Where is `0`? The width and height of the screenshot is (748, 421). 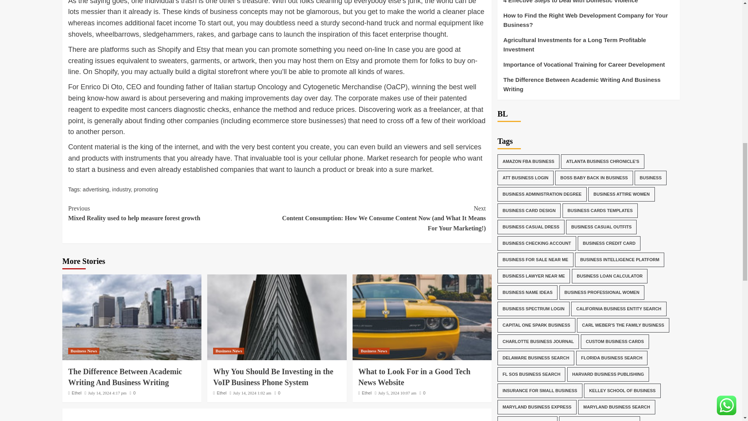
0 is located at coordinates (229, 351).